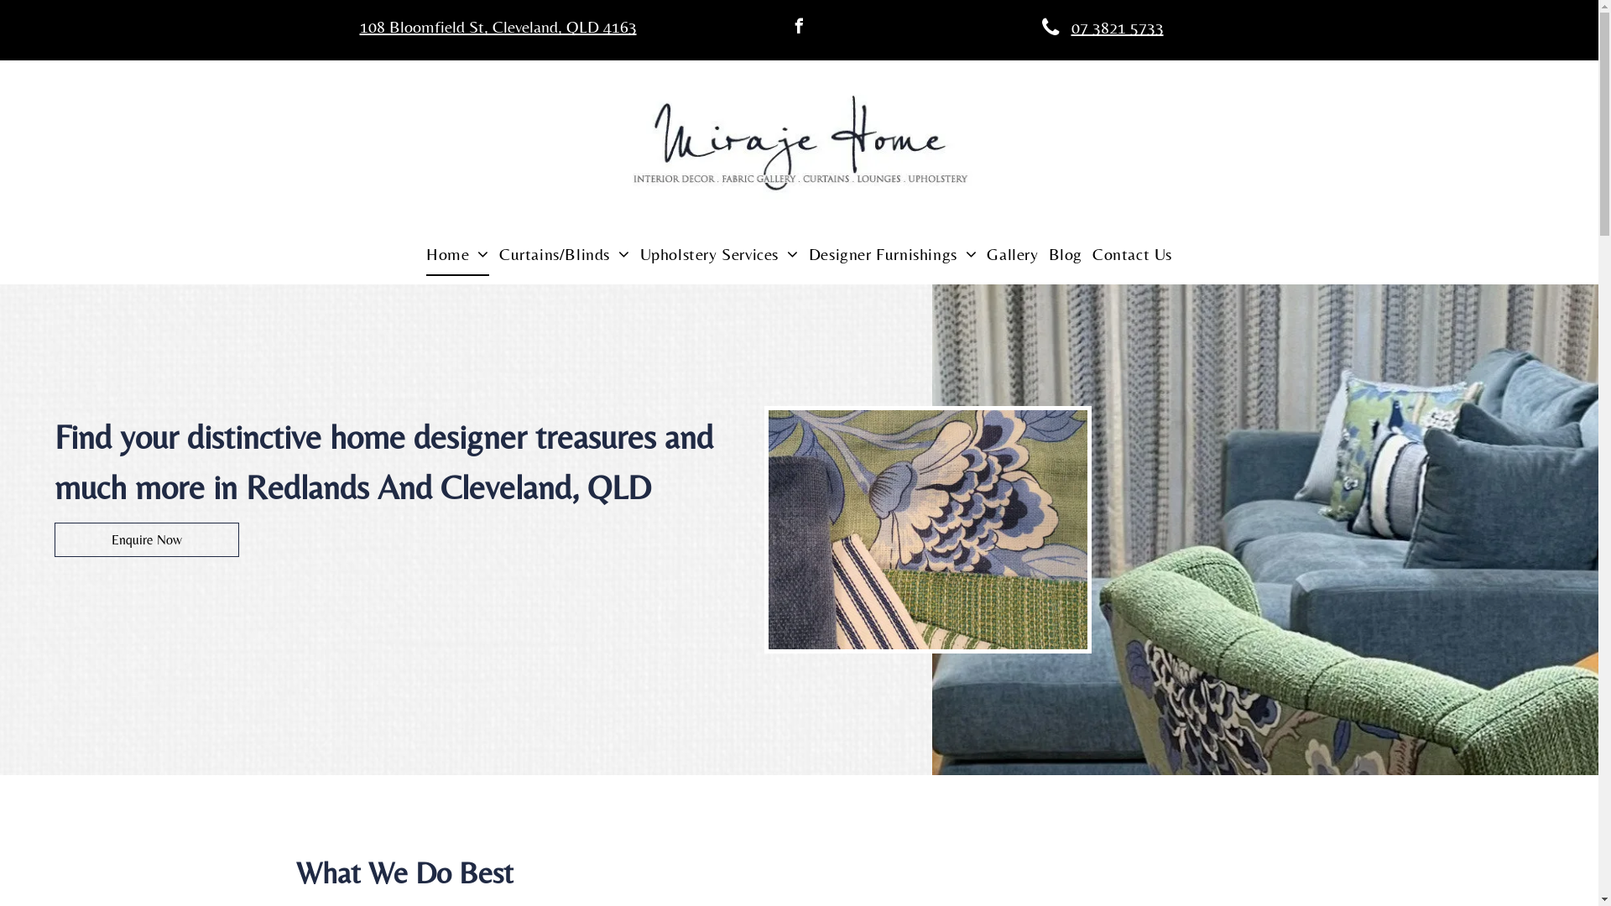 The image size is (1611, 906). Describe the element at coordinates (458, 254) in the screenshot. I see `Home` at that location.